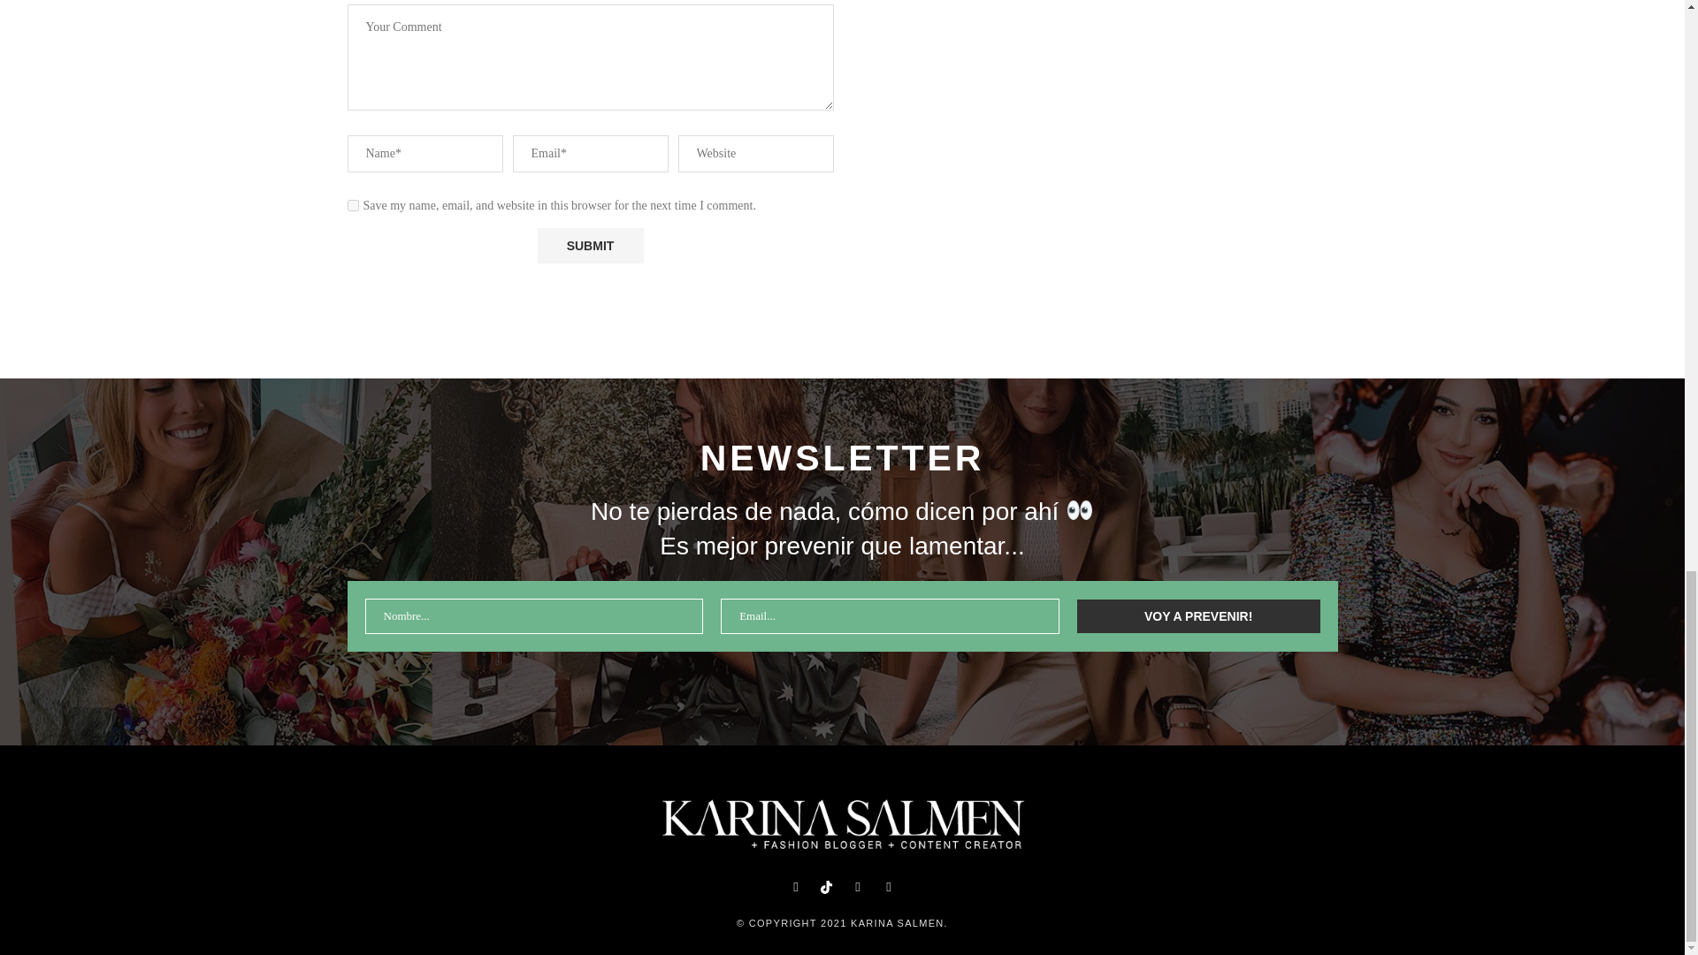  What do you see at coordinates (352, 205) in the screenshot?
I see `yes` at bounding box center [352, 205].